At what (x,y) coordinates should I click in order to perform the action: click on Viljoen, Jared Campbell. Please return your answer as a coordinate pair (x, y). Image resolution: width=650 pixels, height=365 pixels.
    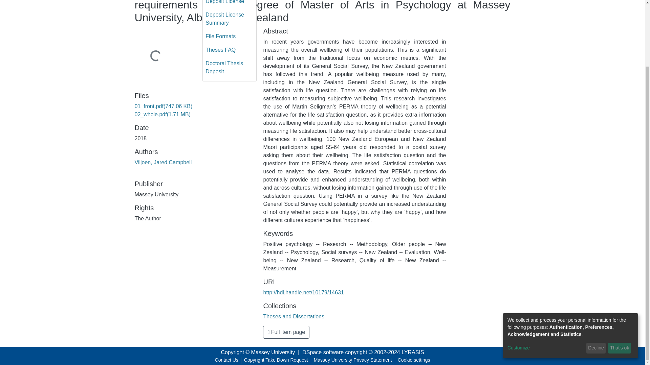
    Looking at the image, I should click on (163, 162).